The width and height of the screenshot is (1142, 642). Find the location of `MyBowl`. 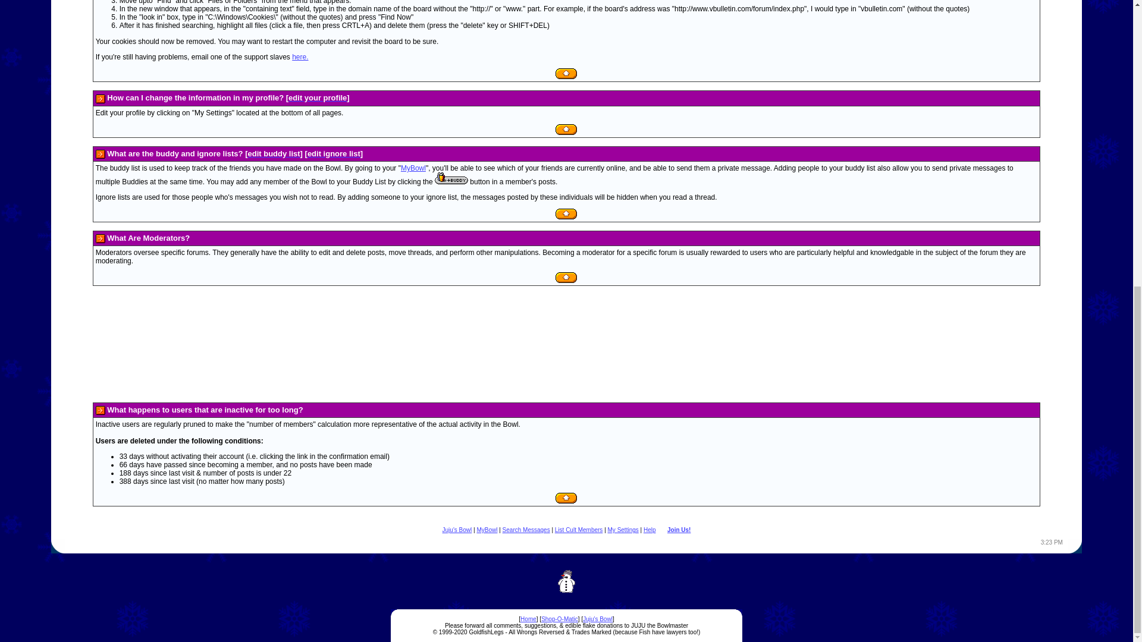

MyBowl is located at coordinates (413, 168).